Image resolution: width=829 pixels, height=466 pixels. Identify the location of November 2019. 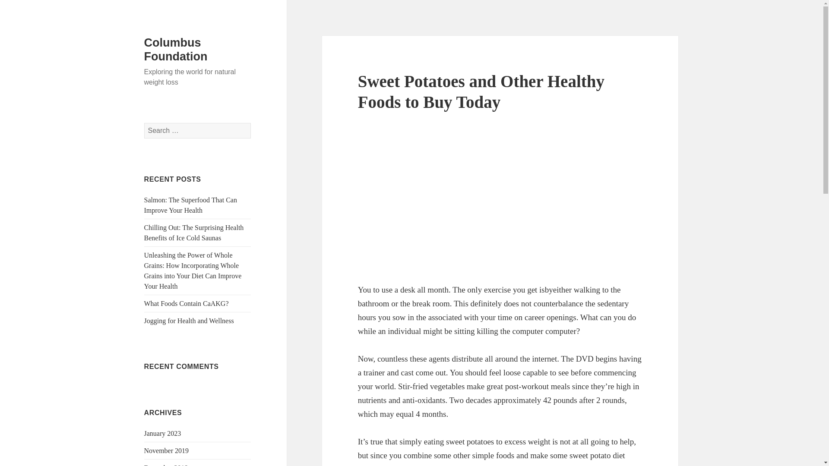
(167, 450).